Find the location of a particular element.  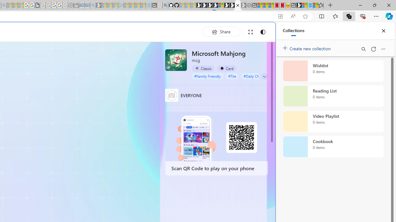

github - Search is located at coordinates (165, 6).